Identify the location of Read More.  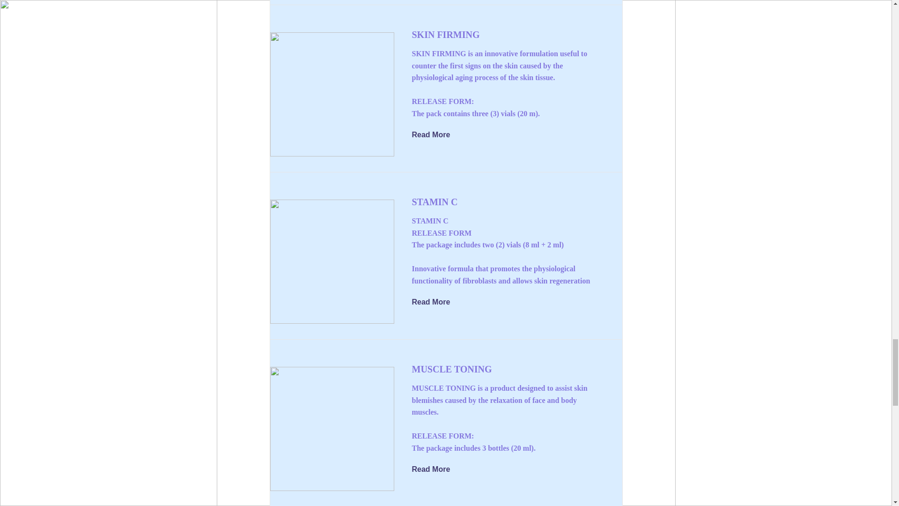
(437, 135).